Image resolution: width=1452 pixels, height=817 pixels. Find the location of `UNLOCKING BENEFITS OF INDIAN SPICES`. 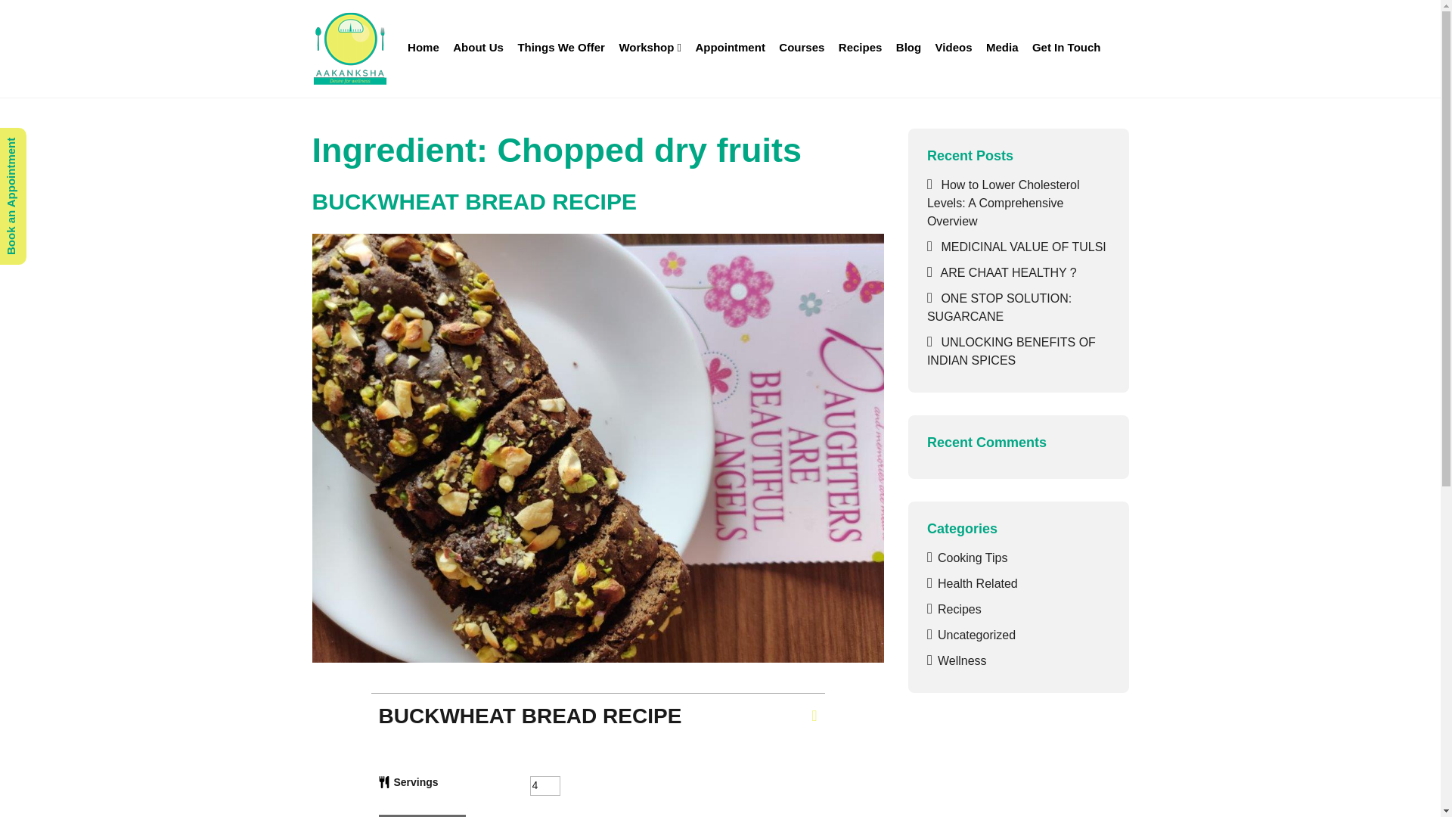

UNLOCKING BENEFITS OF INDIAN SPICES is located at coordinates (1012, 351).